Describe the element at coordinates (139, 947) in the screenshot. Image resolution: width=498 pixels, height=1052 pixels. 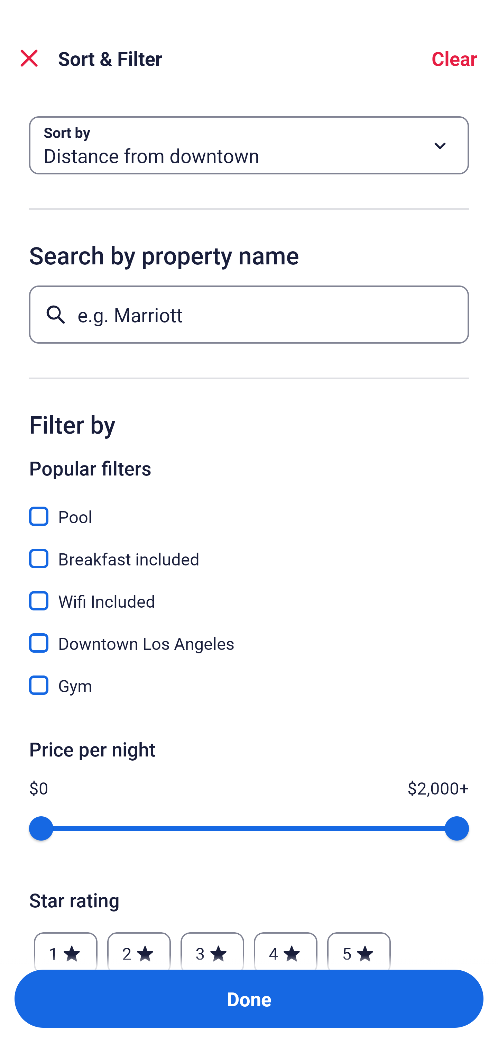
I see `2` at that location.